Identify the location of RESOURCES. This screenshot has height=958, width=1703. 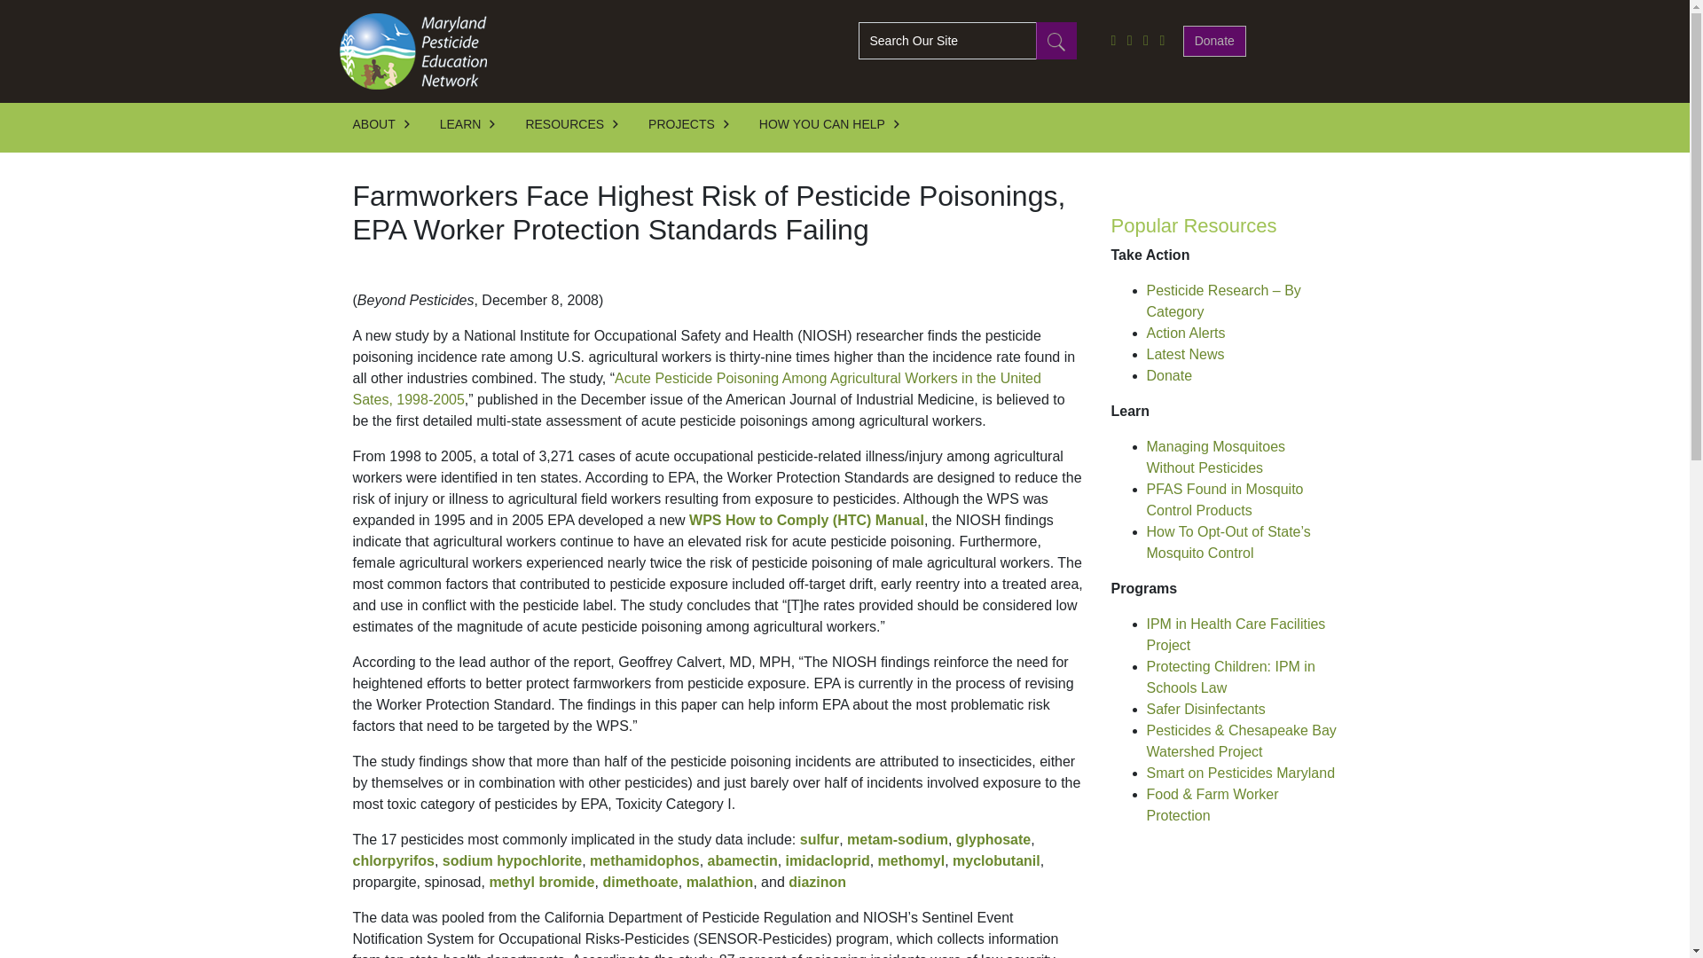
(580, 128).